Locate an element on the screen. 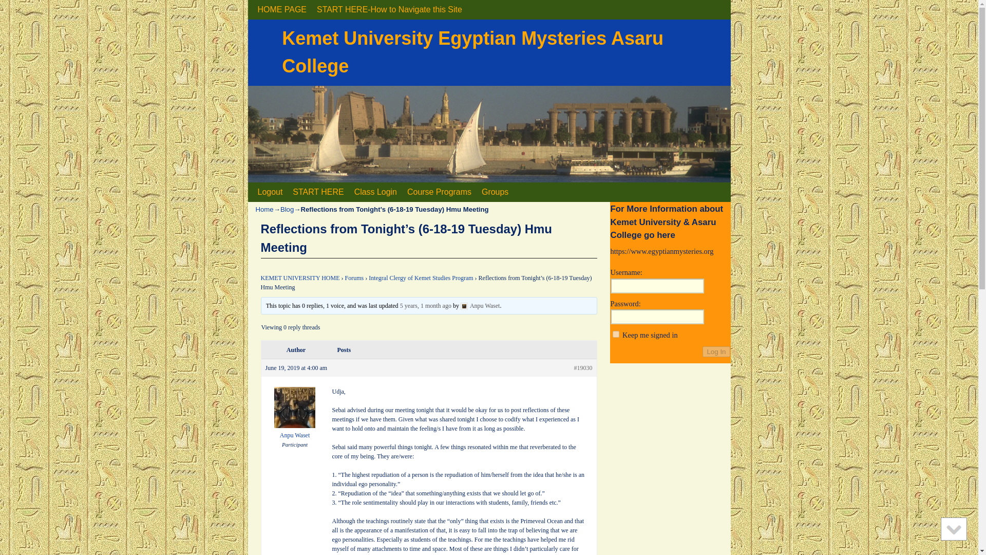  Anpu Waset is located at coordinates (480, 305).